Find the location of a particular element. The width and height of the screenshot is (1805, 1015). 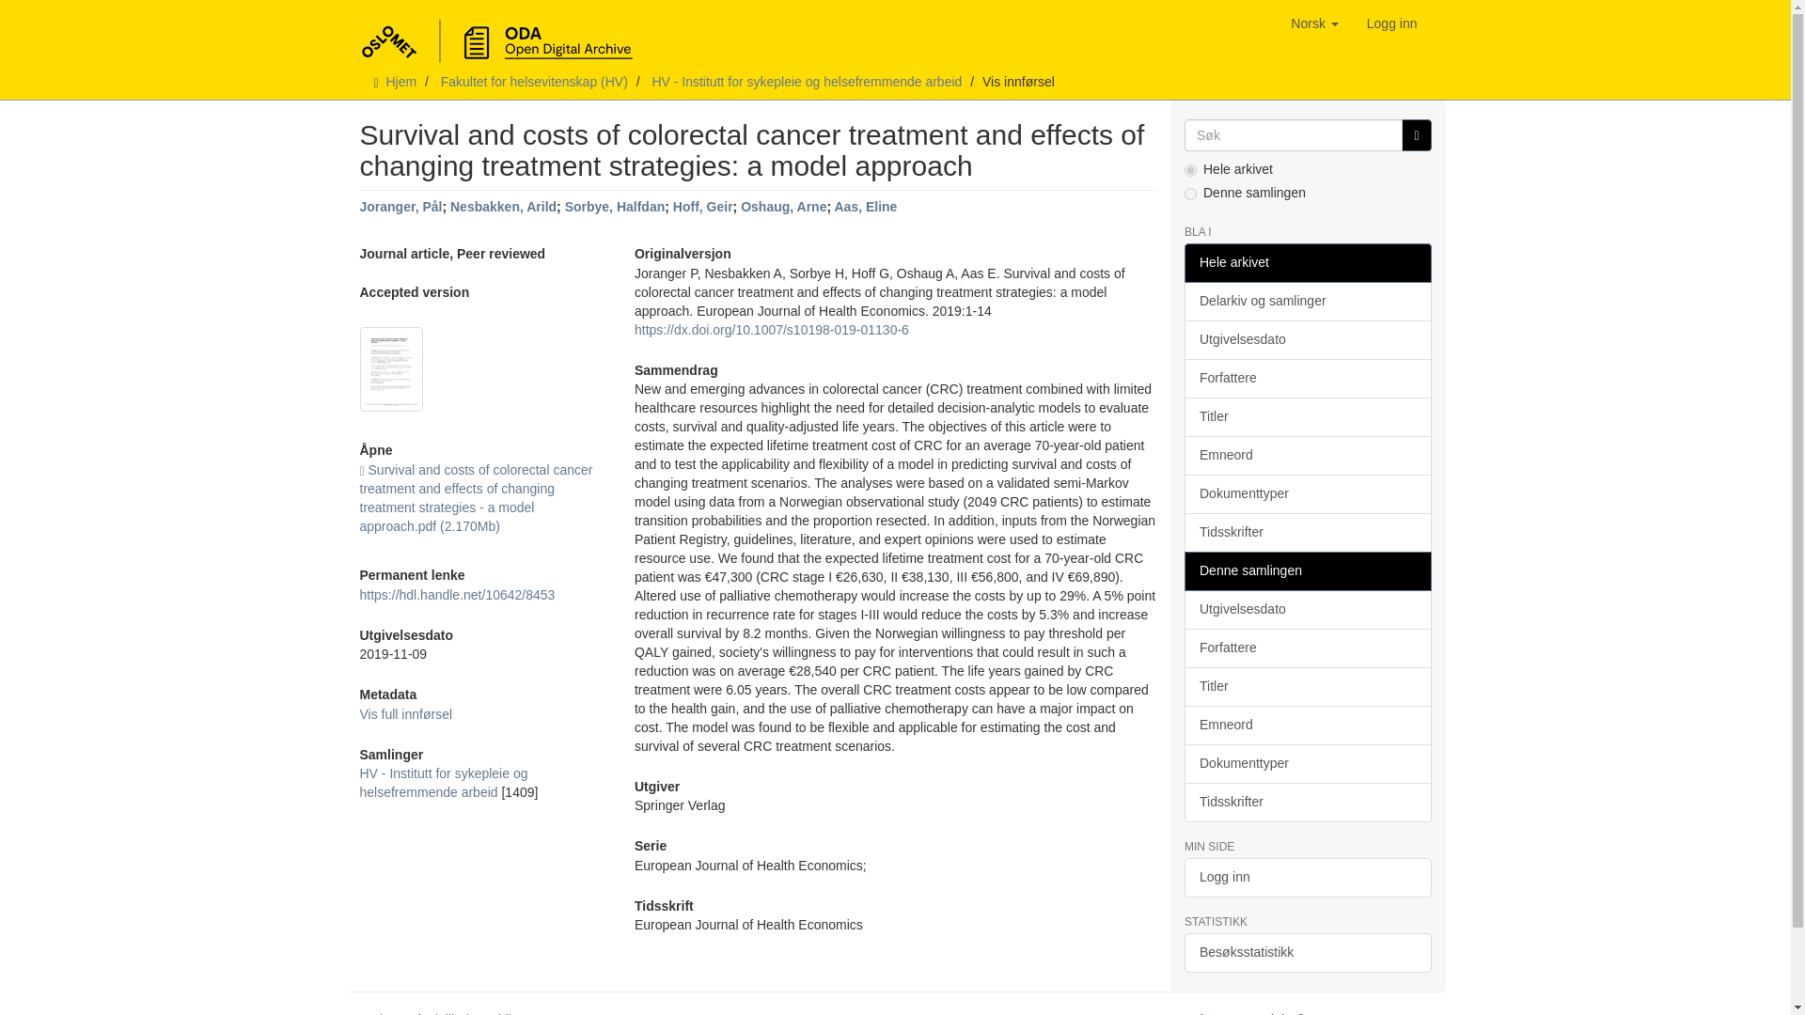

Hjem is located at coordinates (400, 81).